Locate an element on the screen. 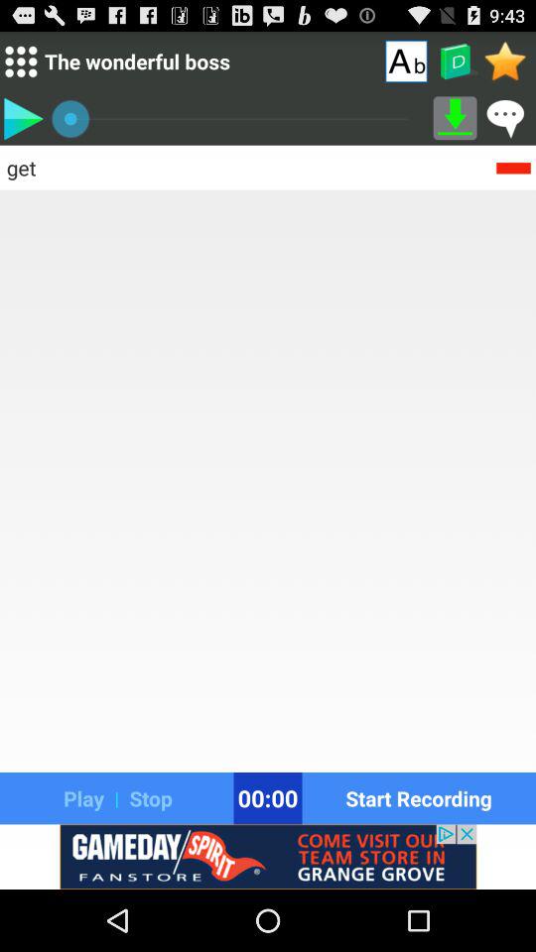  click the menu option is located at coordinates (20, 61).